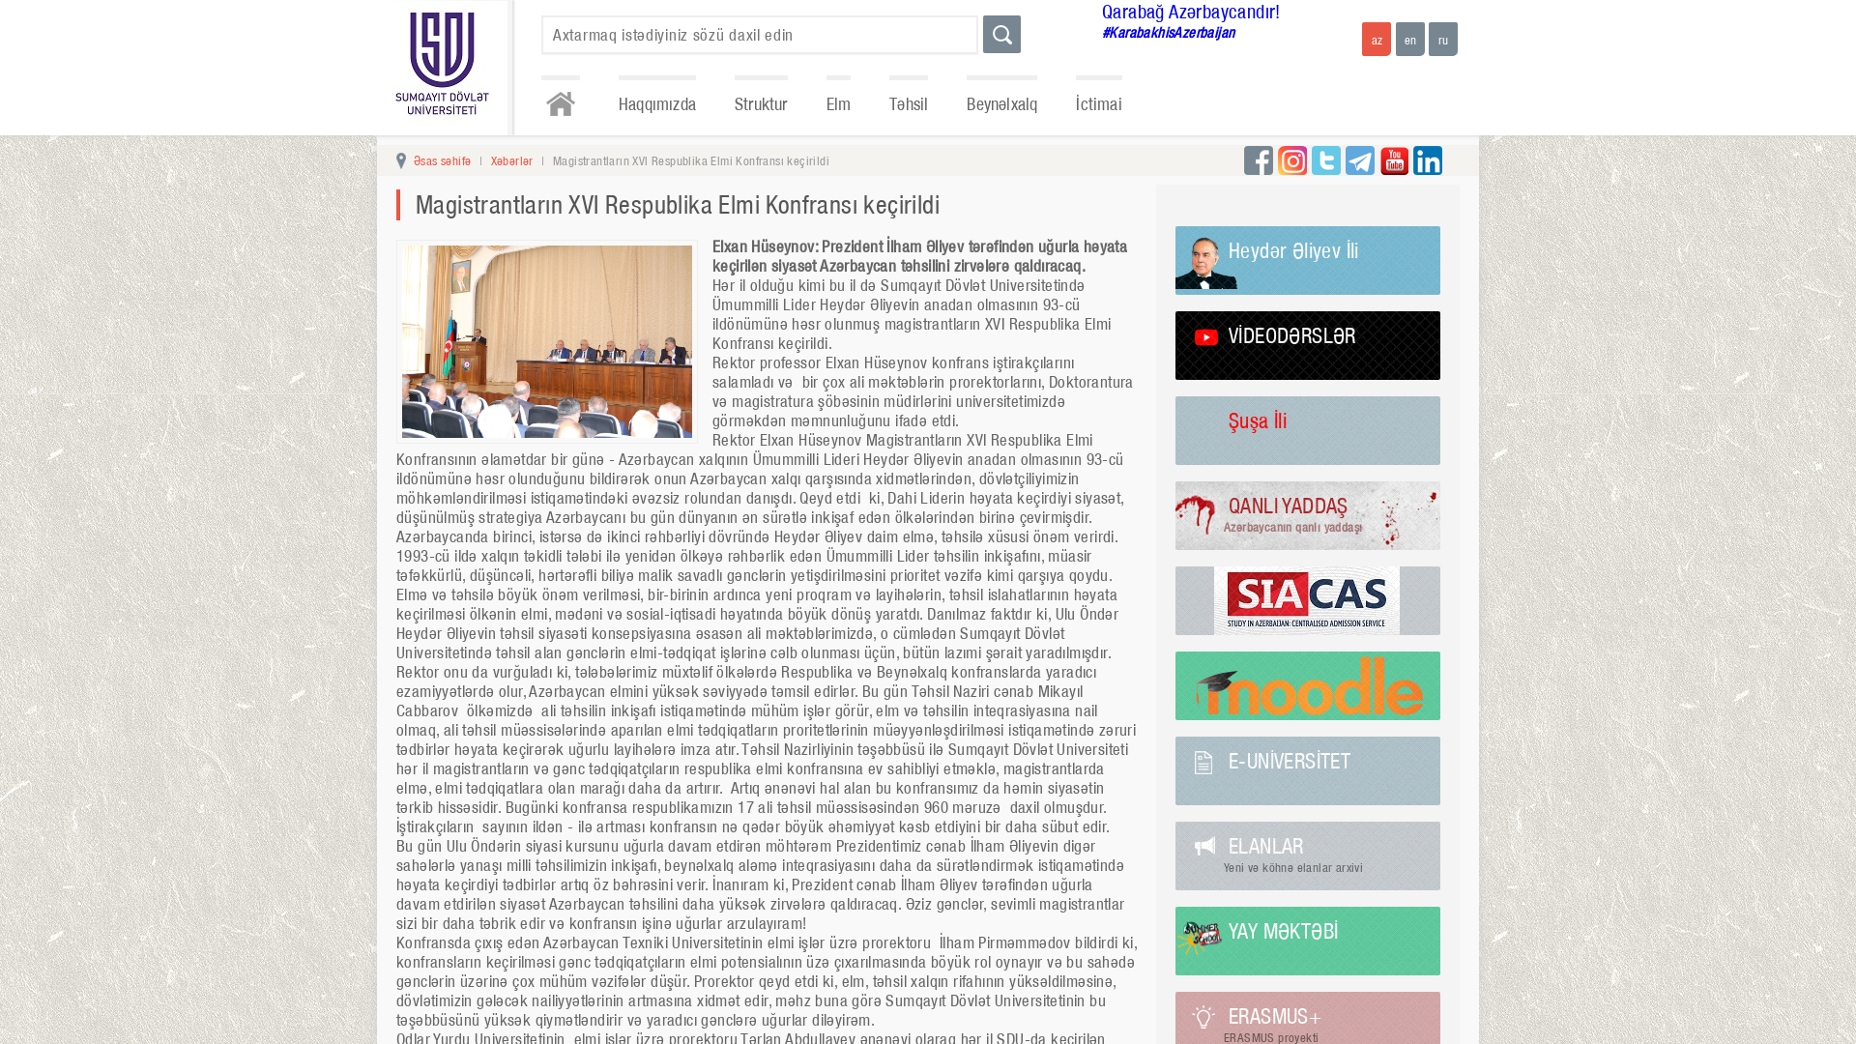 The height and width of the screenshot is (1044, 1856). I want to click on Axtar, so click(1001, 35).